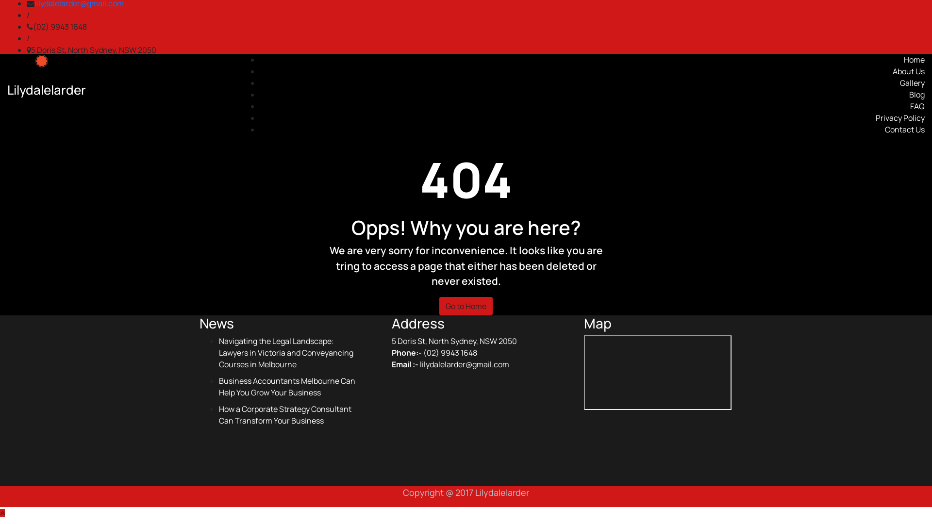 This screenshot has width=932, height=524. I want to click on Blog, so click(917, 95).